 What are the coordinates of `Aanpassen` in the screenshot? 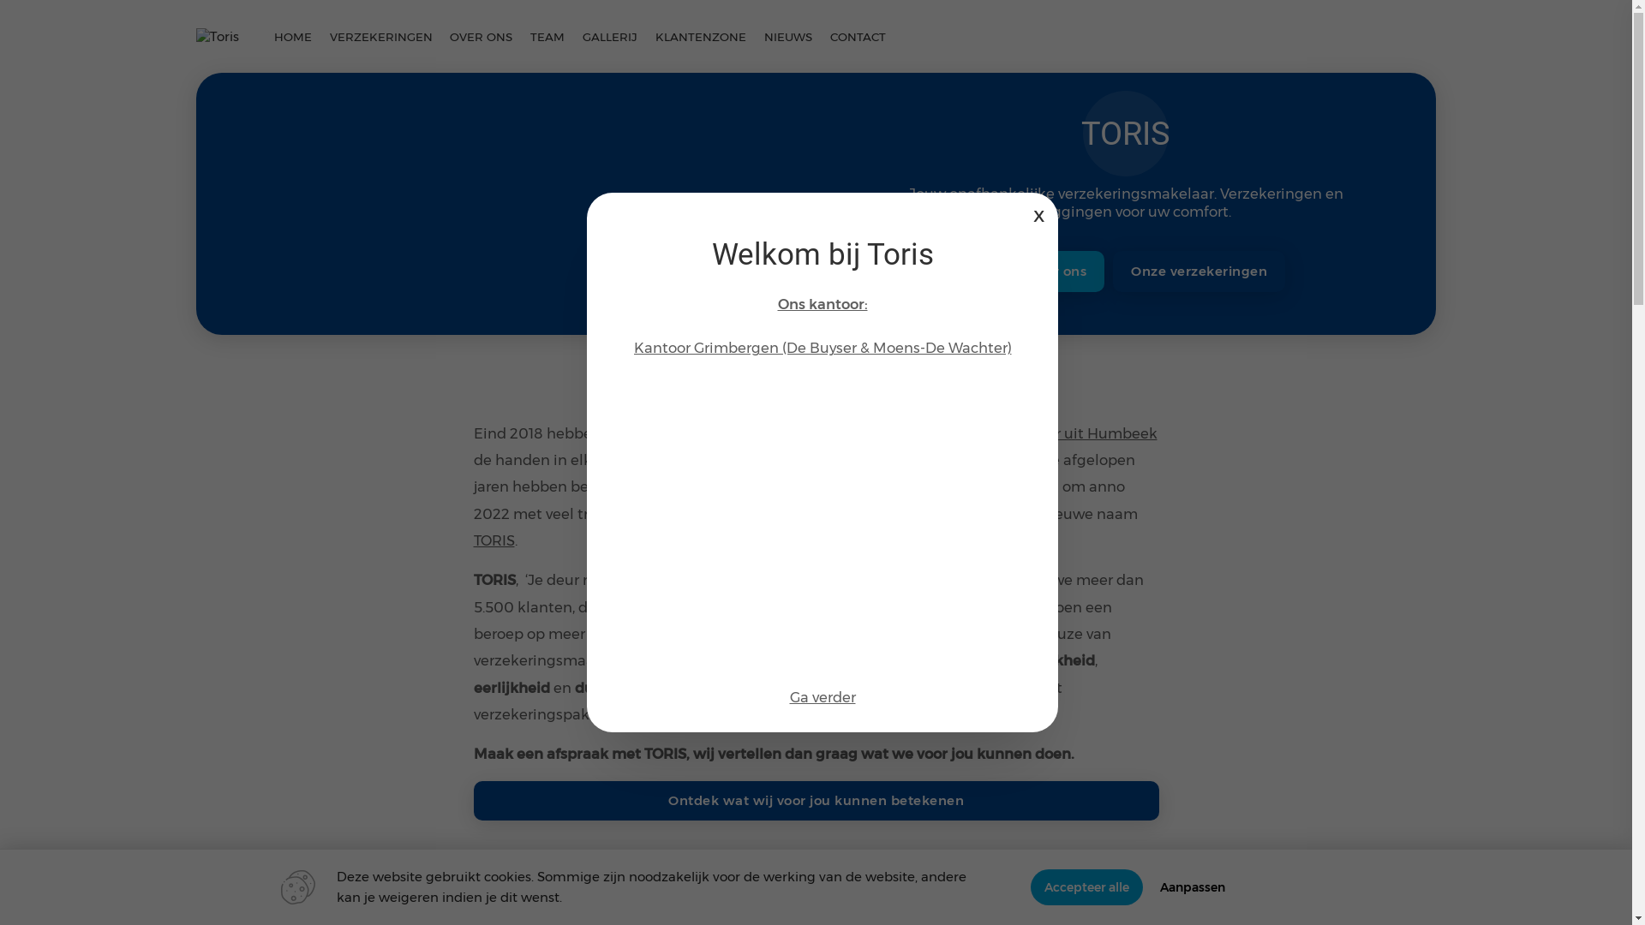 It's located at (1193, 887).